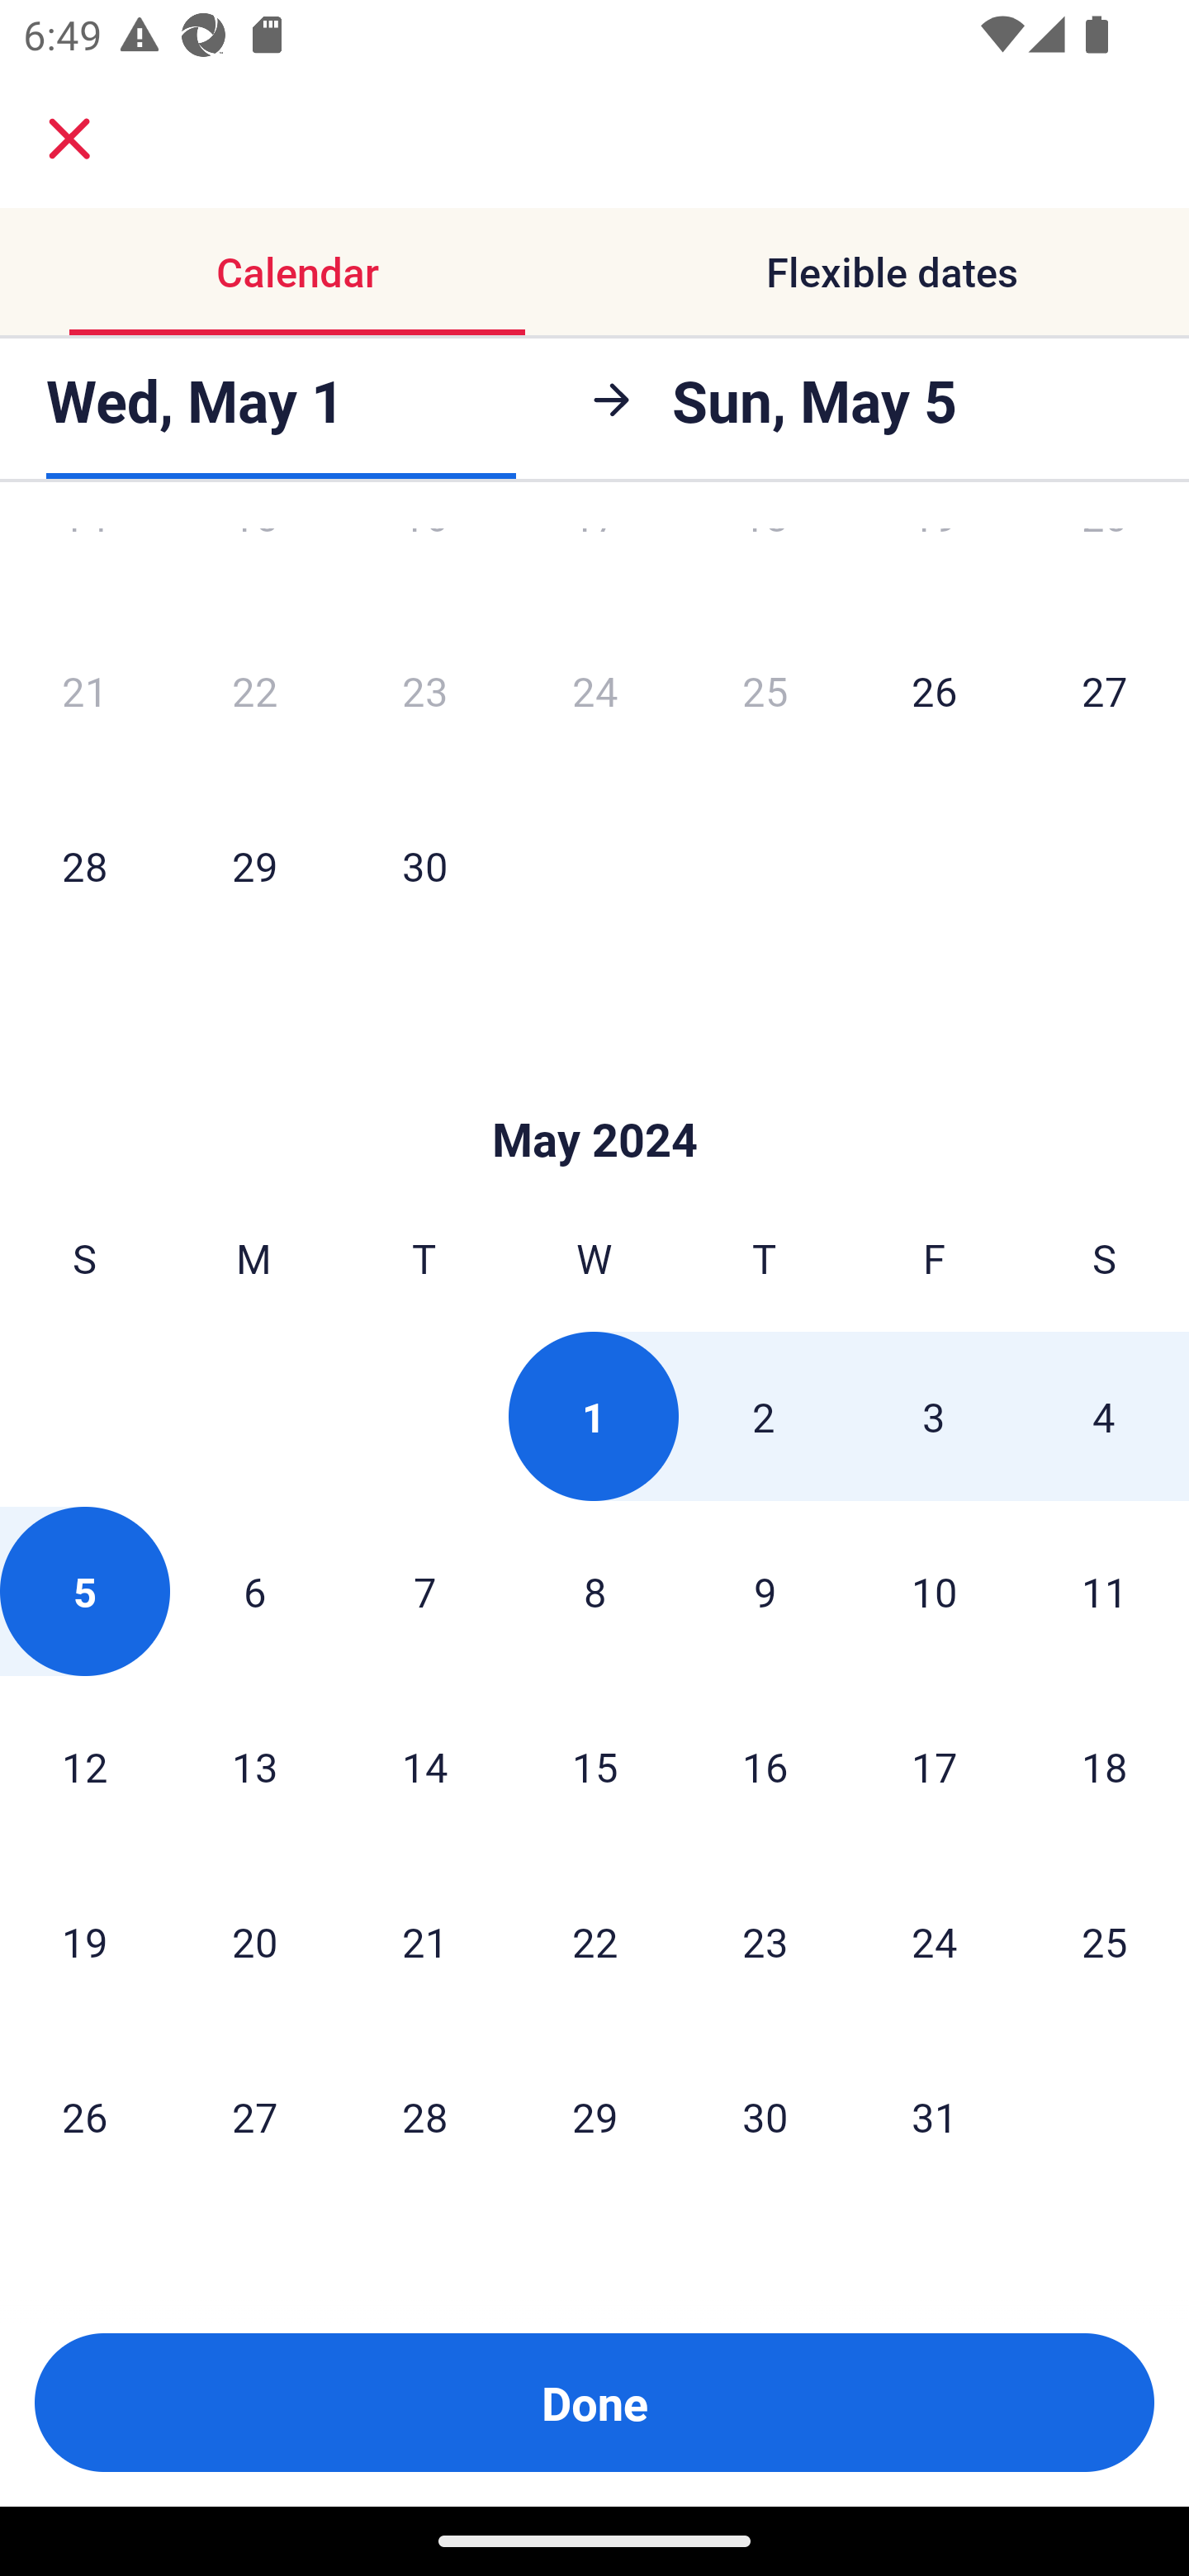 This screenshot has width=1189, height=2576. Describe the element at coordinates (254, 865) in the screenshot. I see `29 Monday, April 29, 2024` at that location.